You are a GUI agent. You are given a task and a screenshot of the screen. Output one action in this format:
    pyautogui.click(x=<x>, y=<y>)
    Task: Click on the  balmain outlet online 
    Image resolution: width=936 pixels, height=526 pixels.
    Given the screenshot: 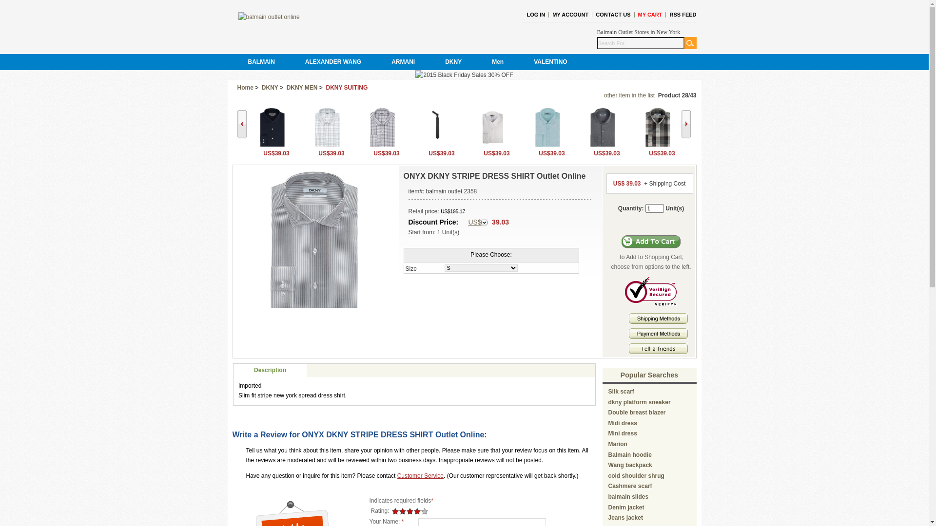 What is the action you would take?
    pyautogui.click(x=269, y=17)
    